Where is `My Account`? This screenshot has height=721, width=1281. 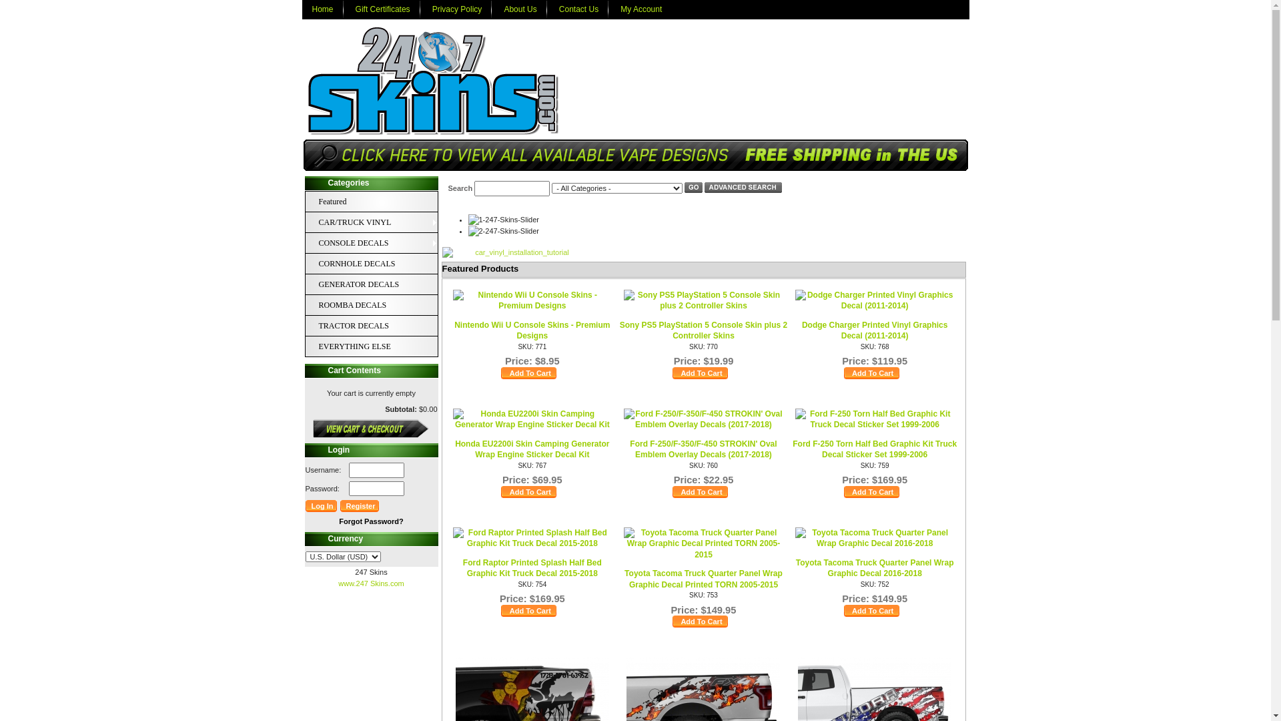
My Account is located at coordinates (641, 9).